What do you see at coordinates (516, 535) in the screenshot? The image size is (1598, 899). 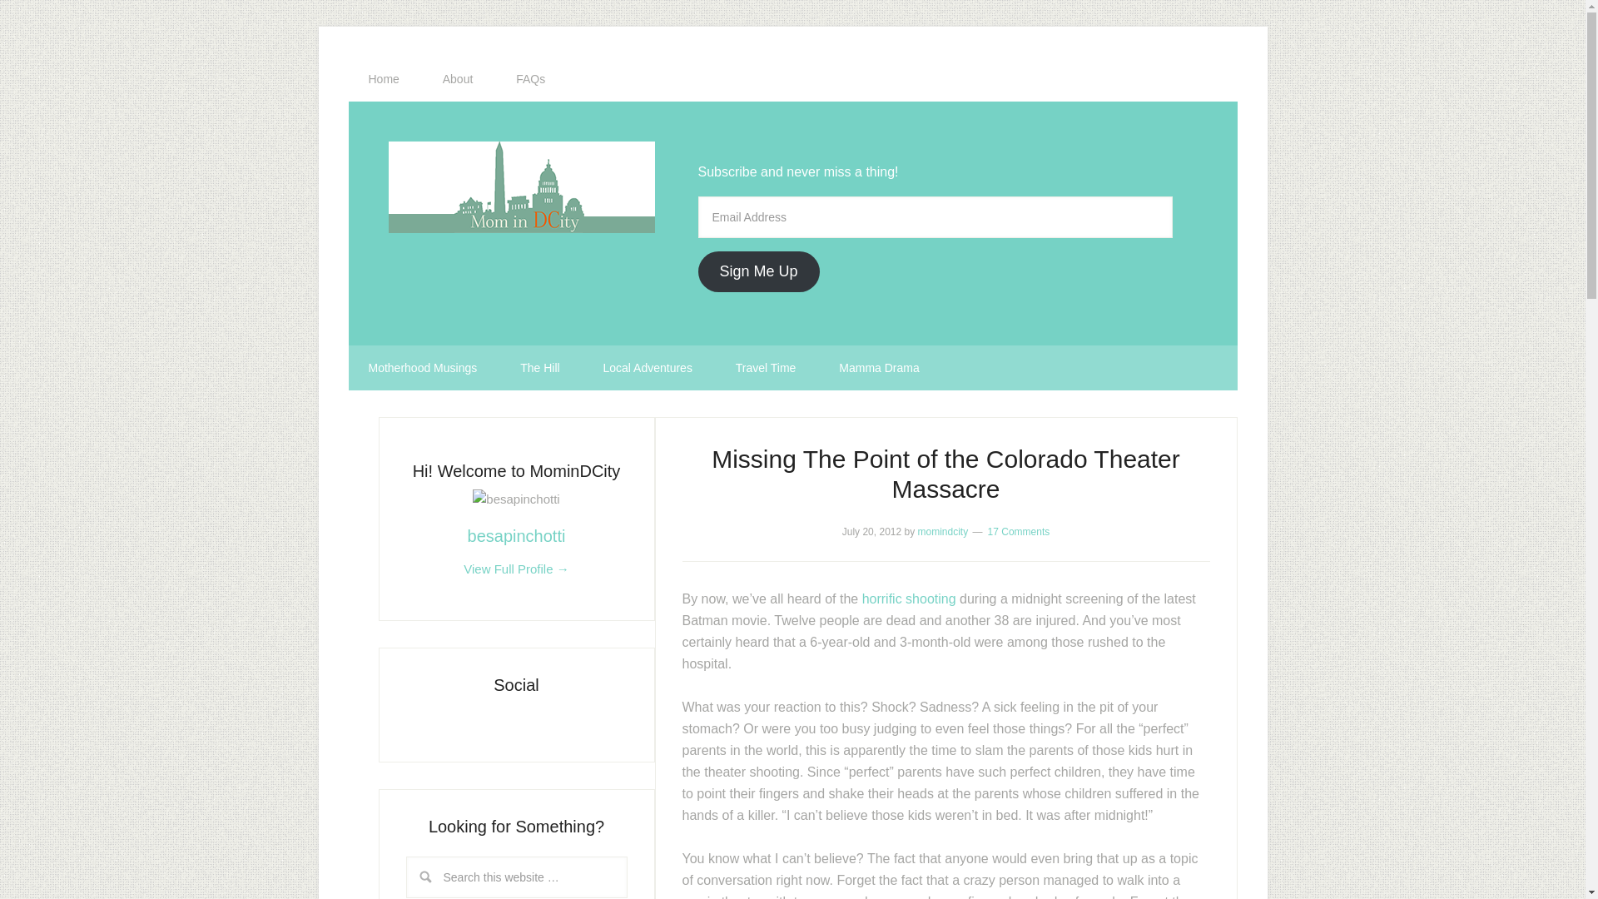 I see `besapinchotti` at bounding box center [516, 535].